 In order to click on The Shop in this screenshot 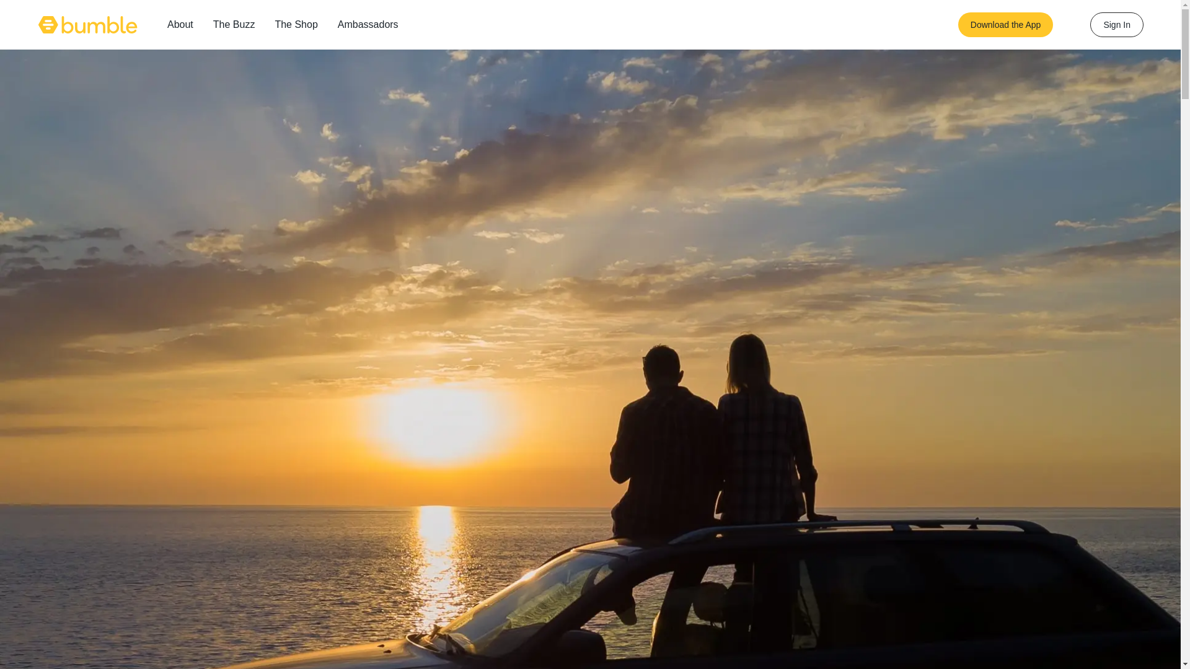, I will do `click(296, 24)`.